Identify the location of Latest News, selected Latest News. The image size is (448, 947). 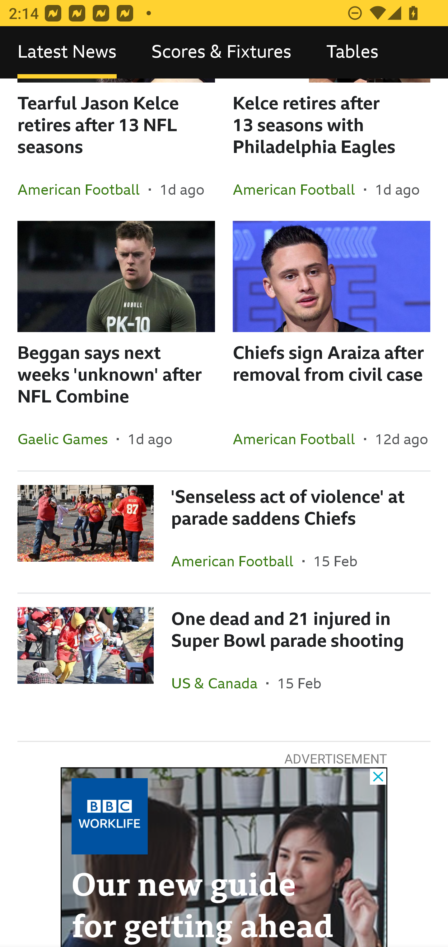
(67, 52).